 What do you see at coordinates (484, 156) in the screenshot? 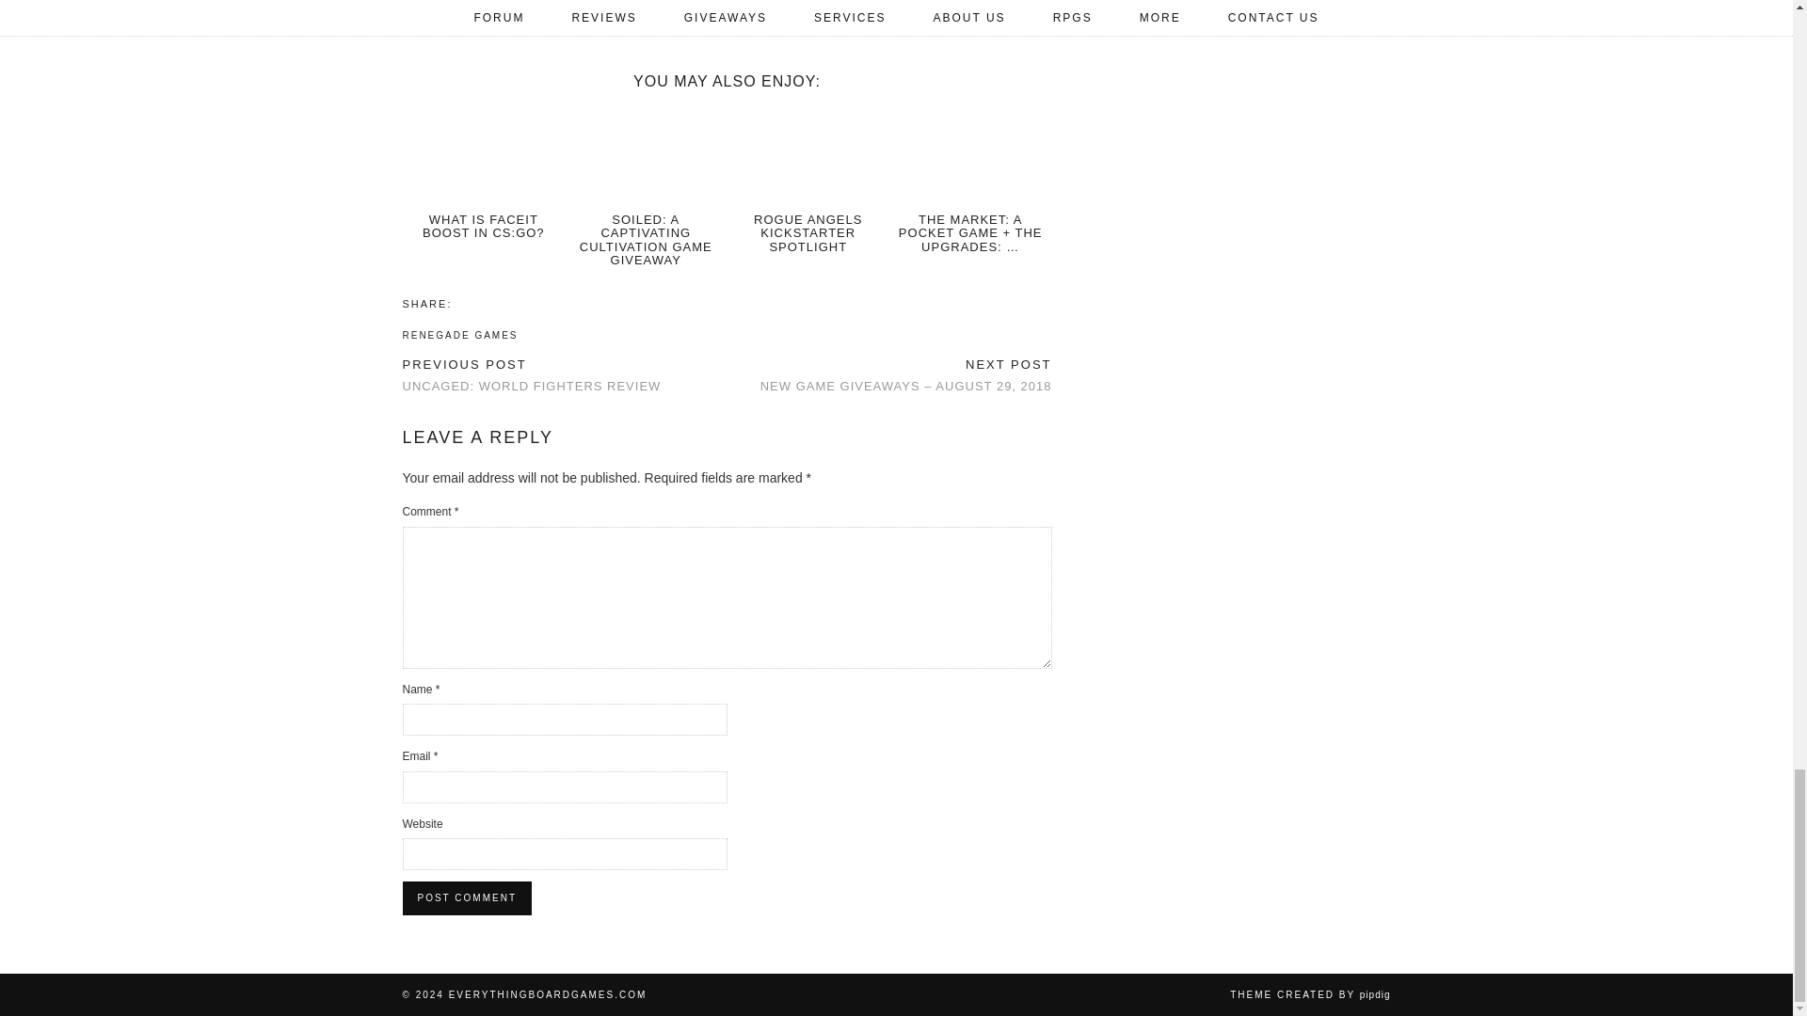
I see `What Is FACEIT Boost in CS:GO?` at bounding box center [484, 156].